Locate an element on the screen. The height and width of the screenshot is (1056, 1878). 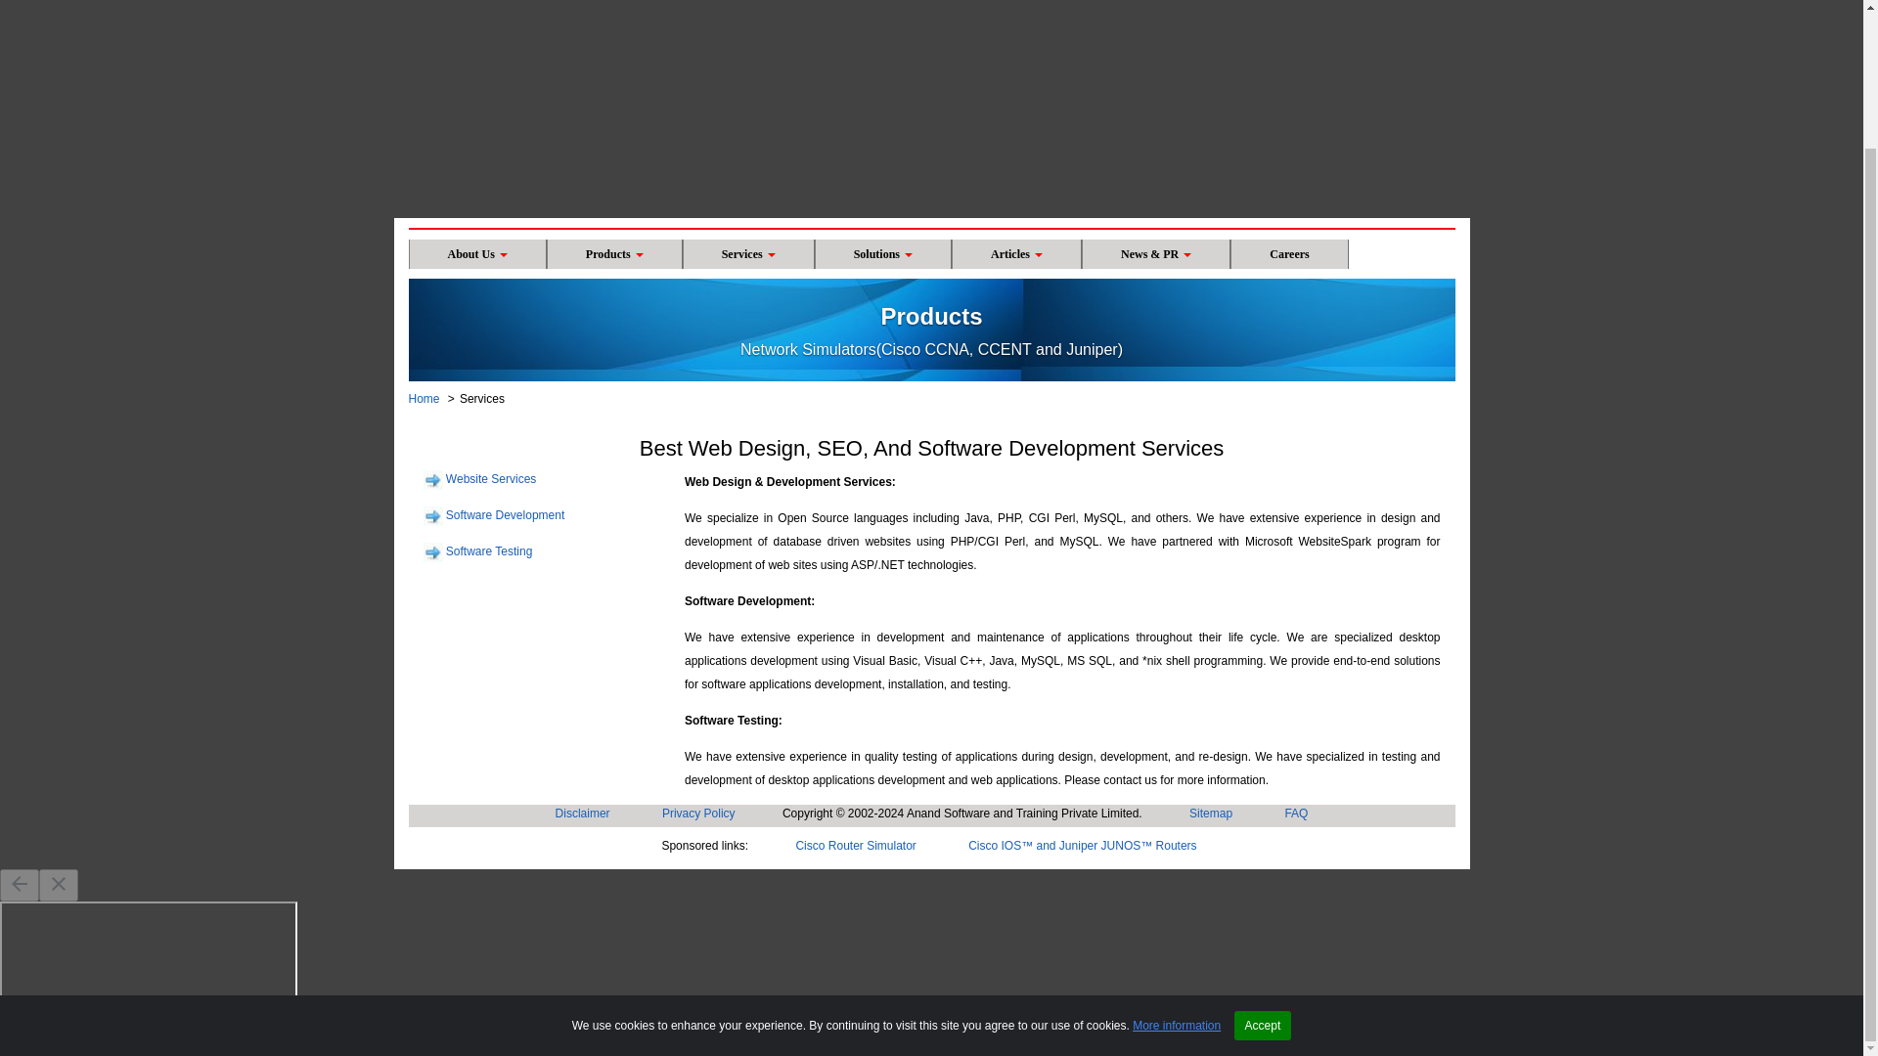
Services is located at coordinates (749, 254).